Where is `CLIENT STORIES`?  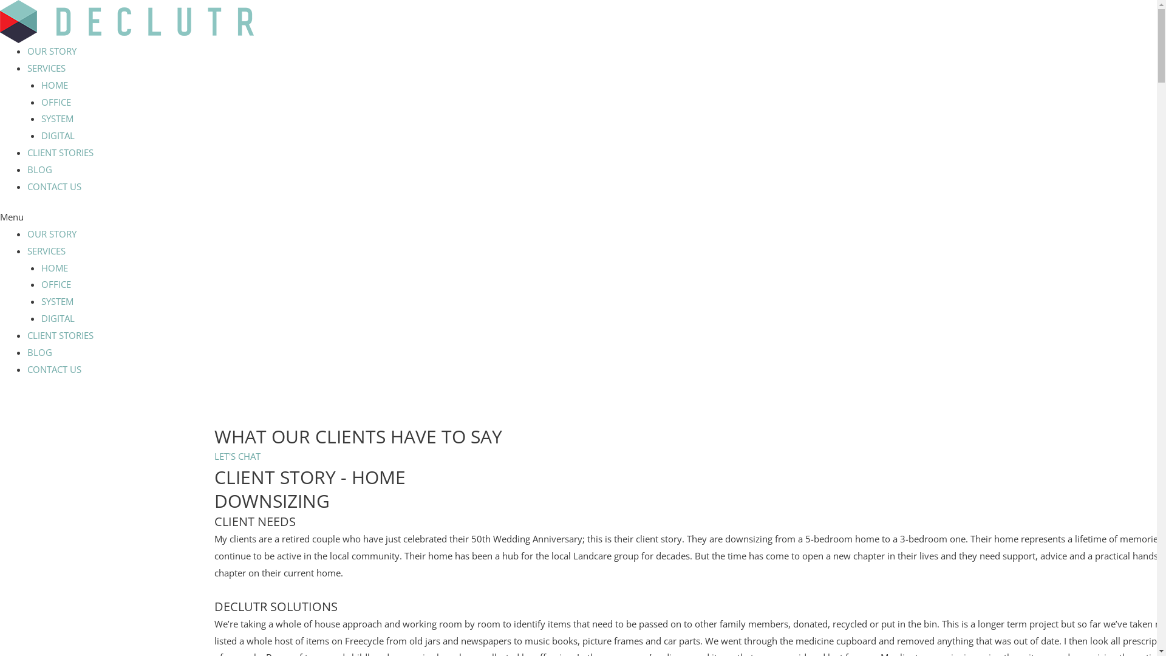
CLIENT STORIES is located at coordinates (61, 335).